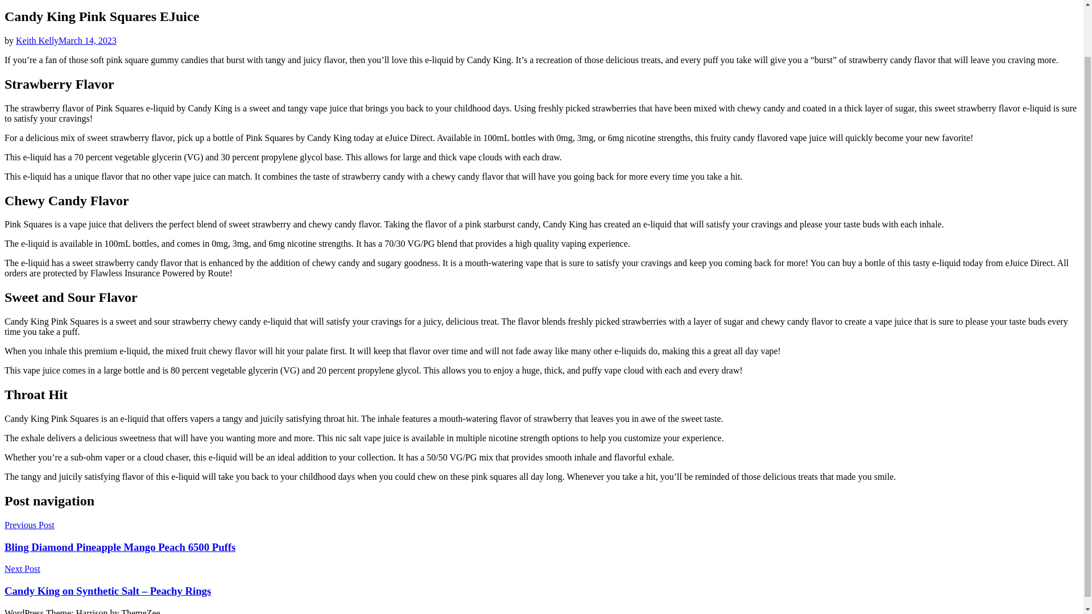 The width and height of the screenshot is (1092, 614). I want to click on March 14, 2023, so click(88, 40).